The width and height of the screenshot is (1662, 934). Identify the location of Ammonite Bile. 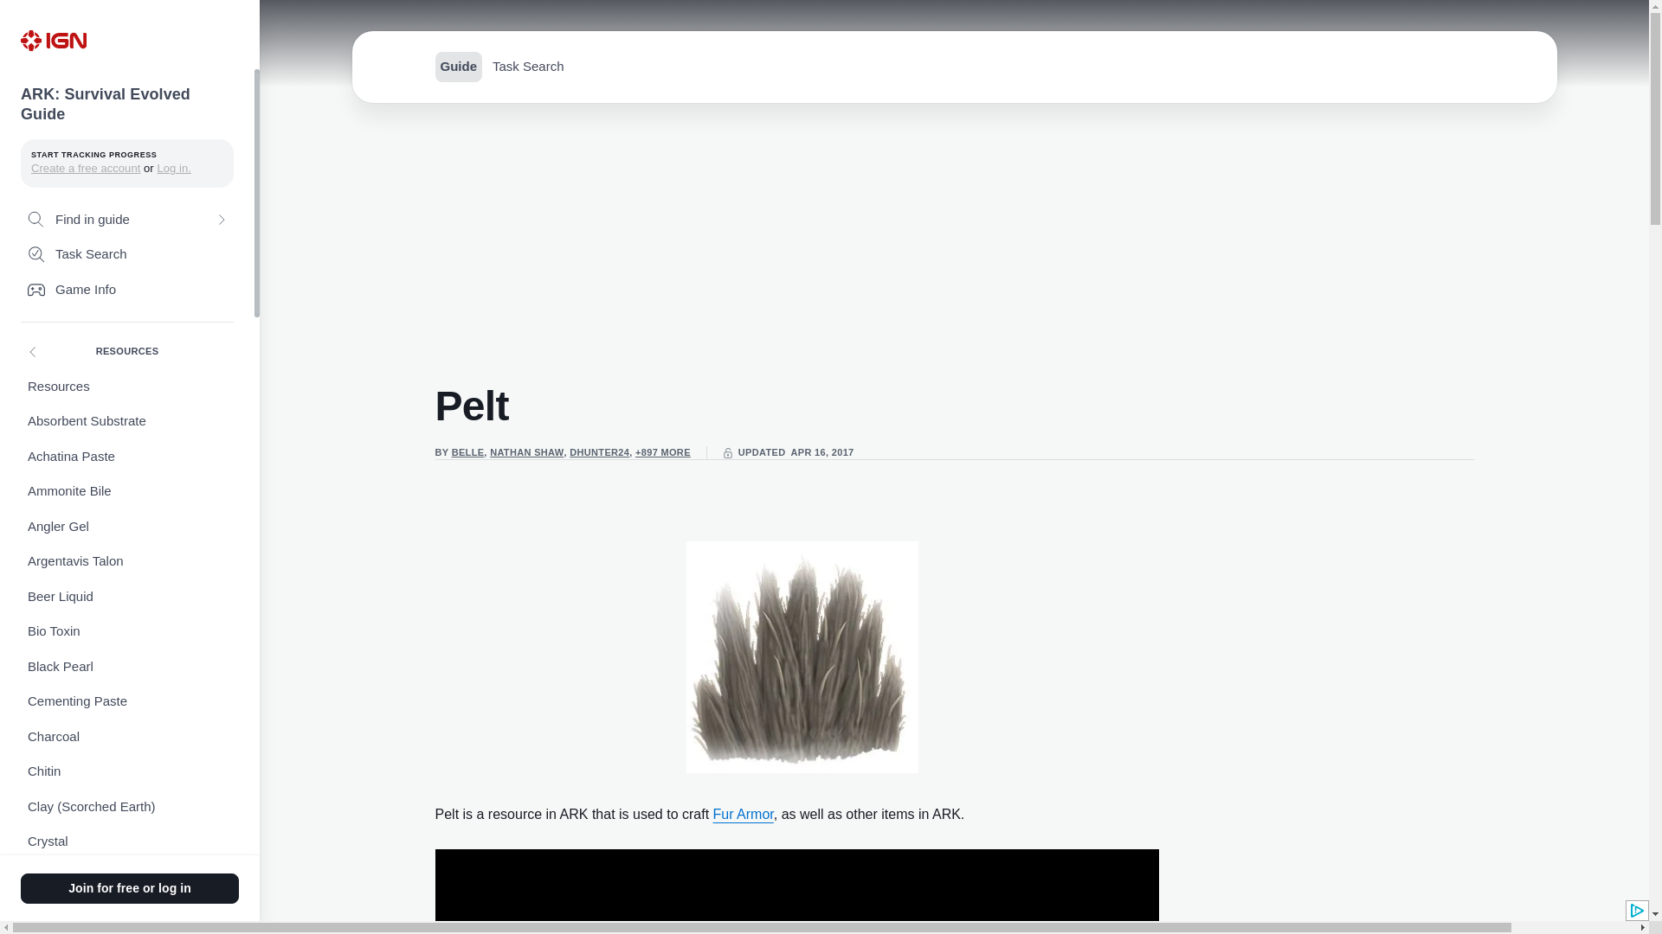
(126, 491).